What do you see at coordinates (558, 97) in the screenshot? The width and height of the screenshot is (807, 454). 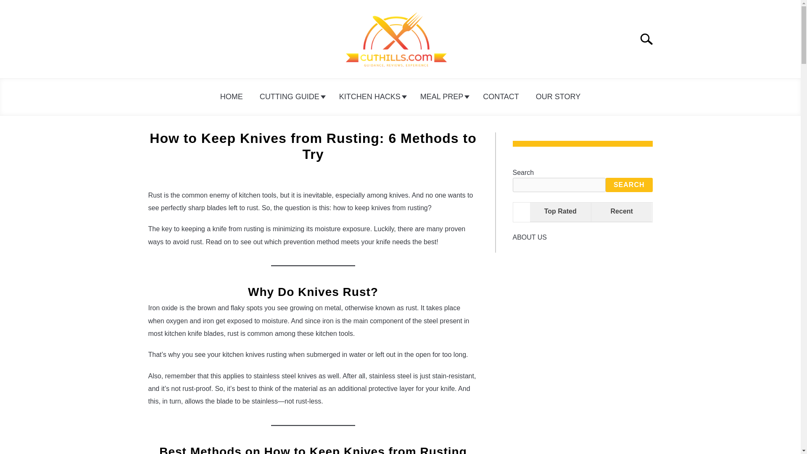 I see `OUR STORY` at bounding box center [558, 97].